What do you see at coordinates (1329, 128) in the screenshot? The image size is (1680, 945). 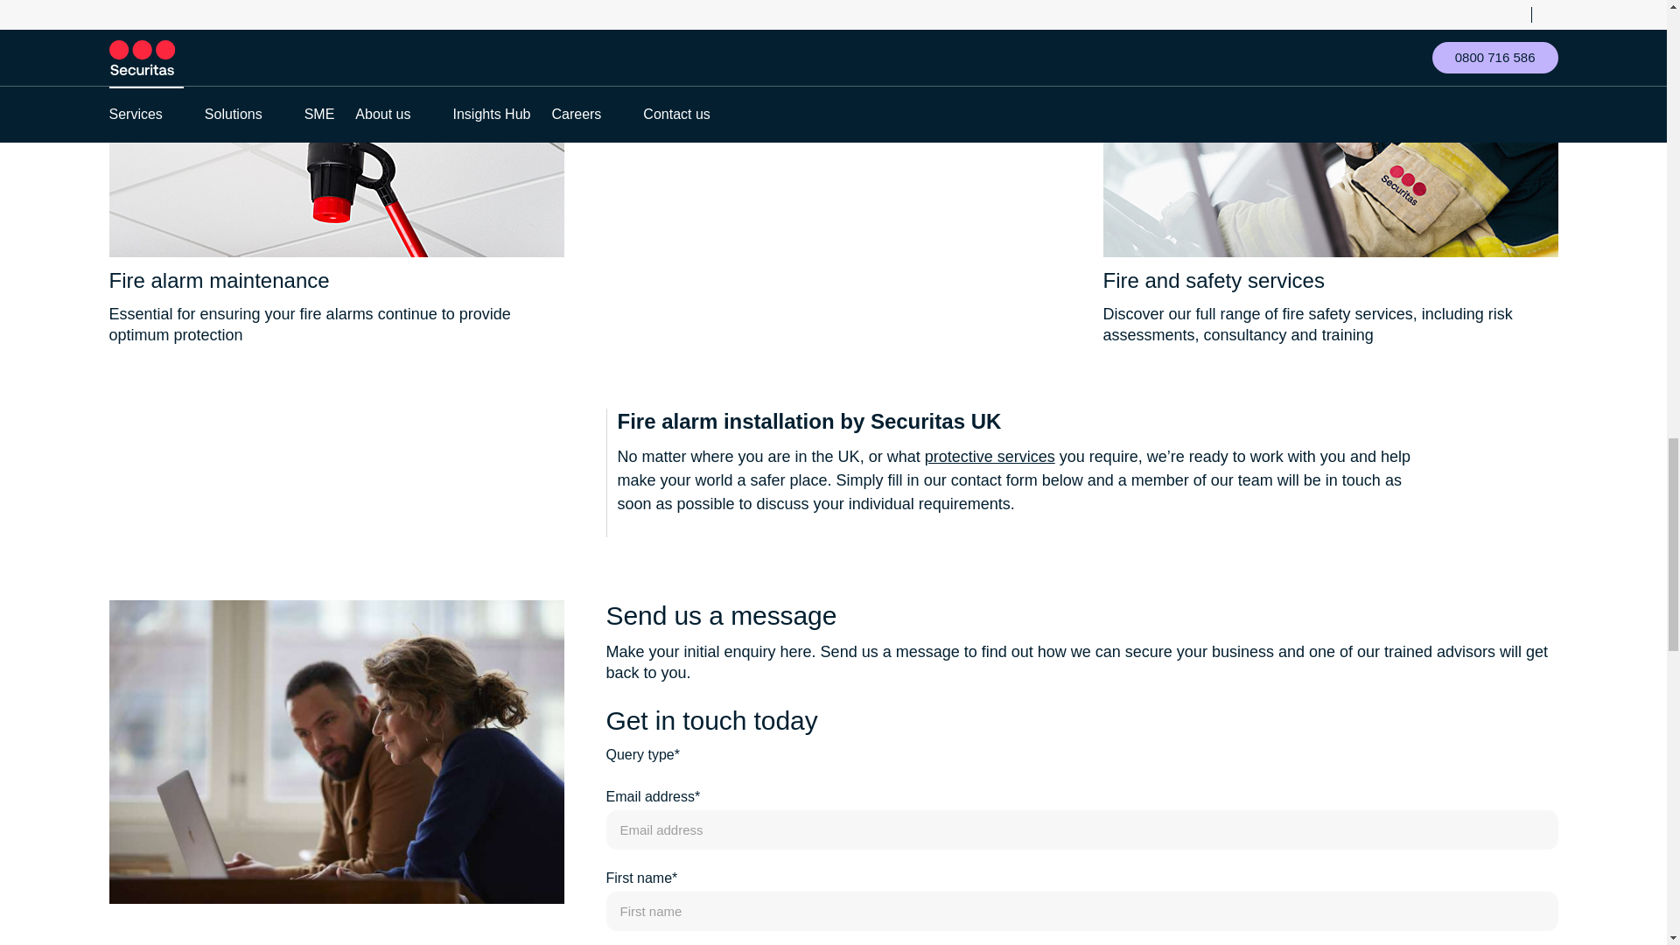 I see `Fire and Safety by Securitas - 2400 x 1600.png` at bounding box center [1329, 128].